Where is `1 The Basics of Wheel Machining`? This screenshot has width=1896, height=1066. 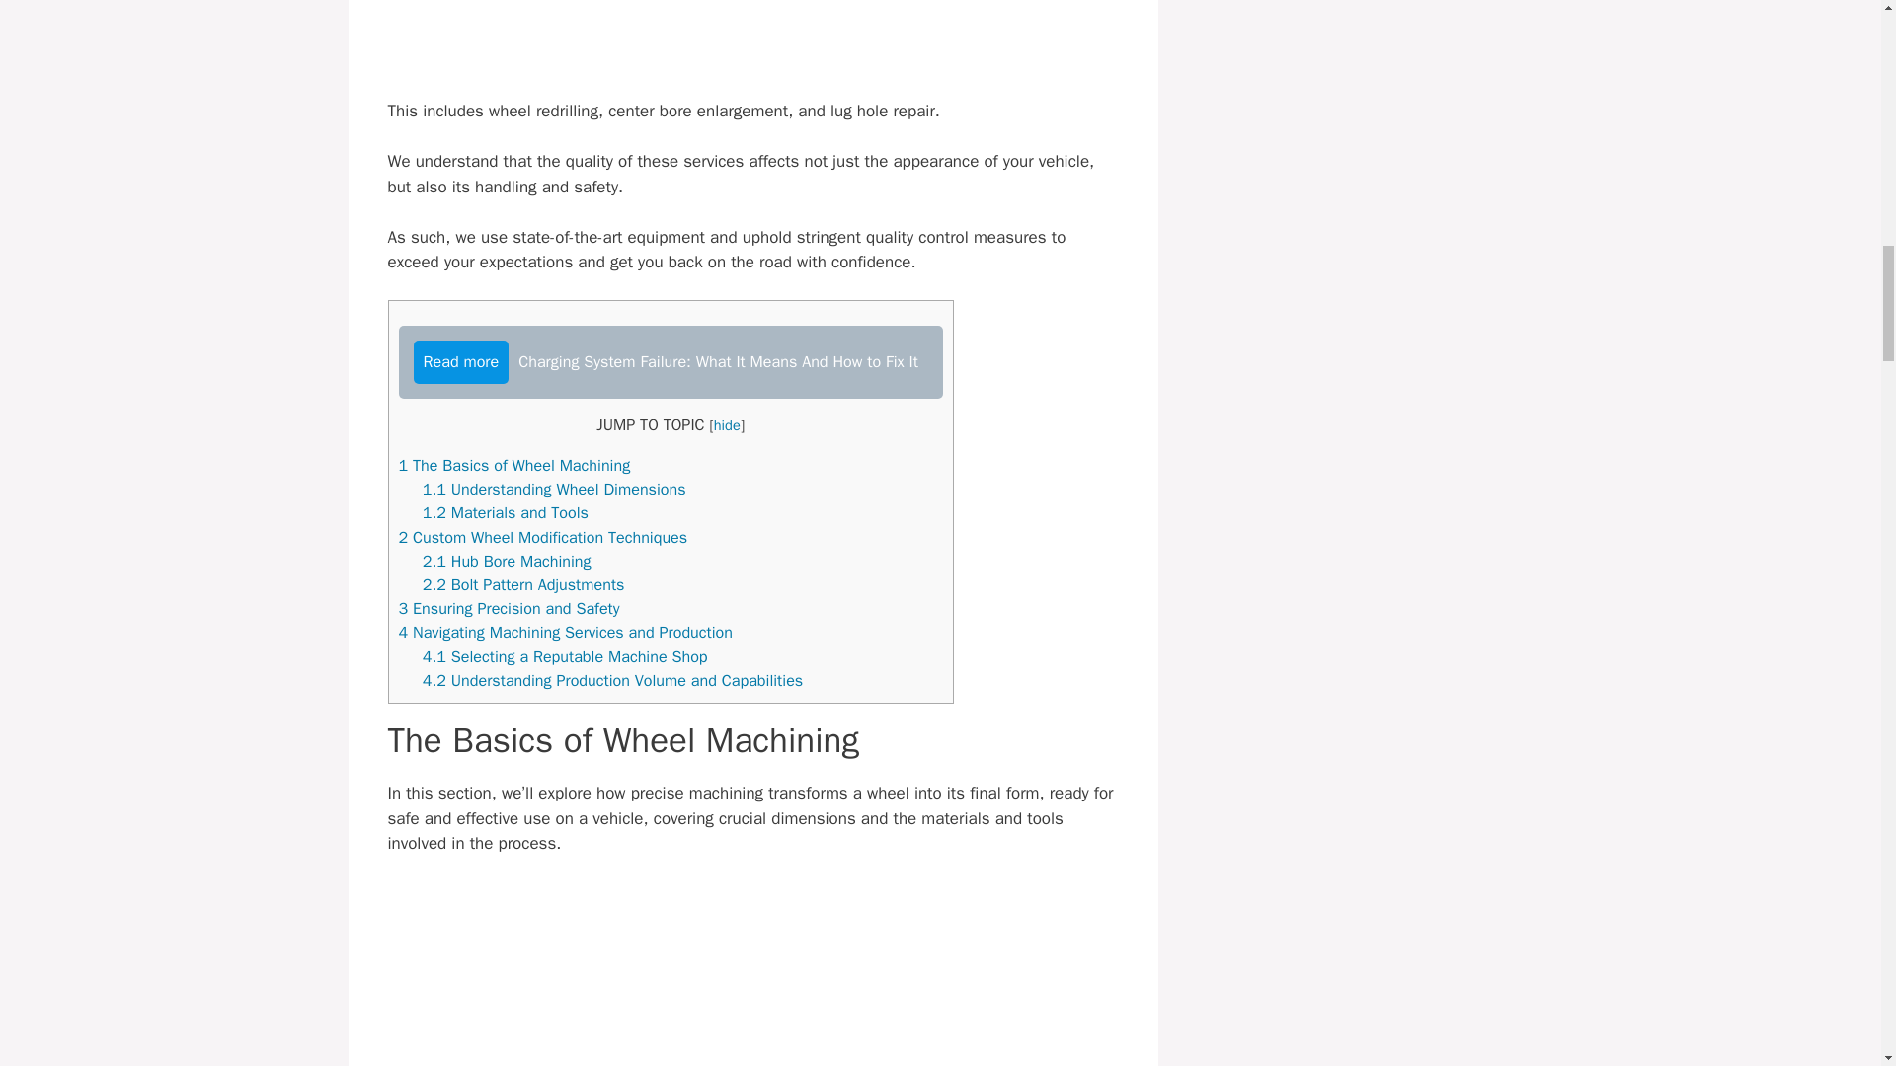 1 The Basics of Wheel Machining is located at coordinates (514, 465).